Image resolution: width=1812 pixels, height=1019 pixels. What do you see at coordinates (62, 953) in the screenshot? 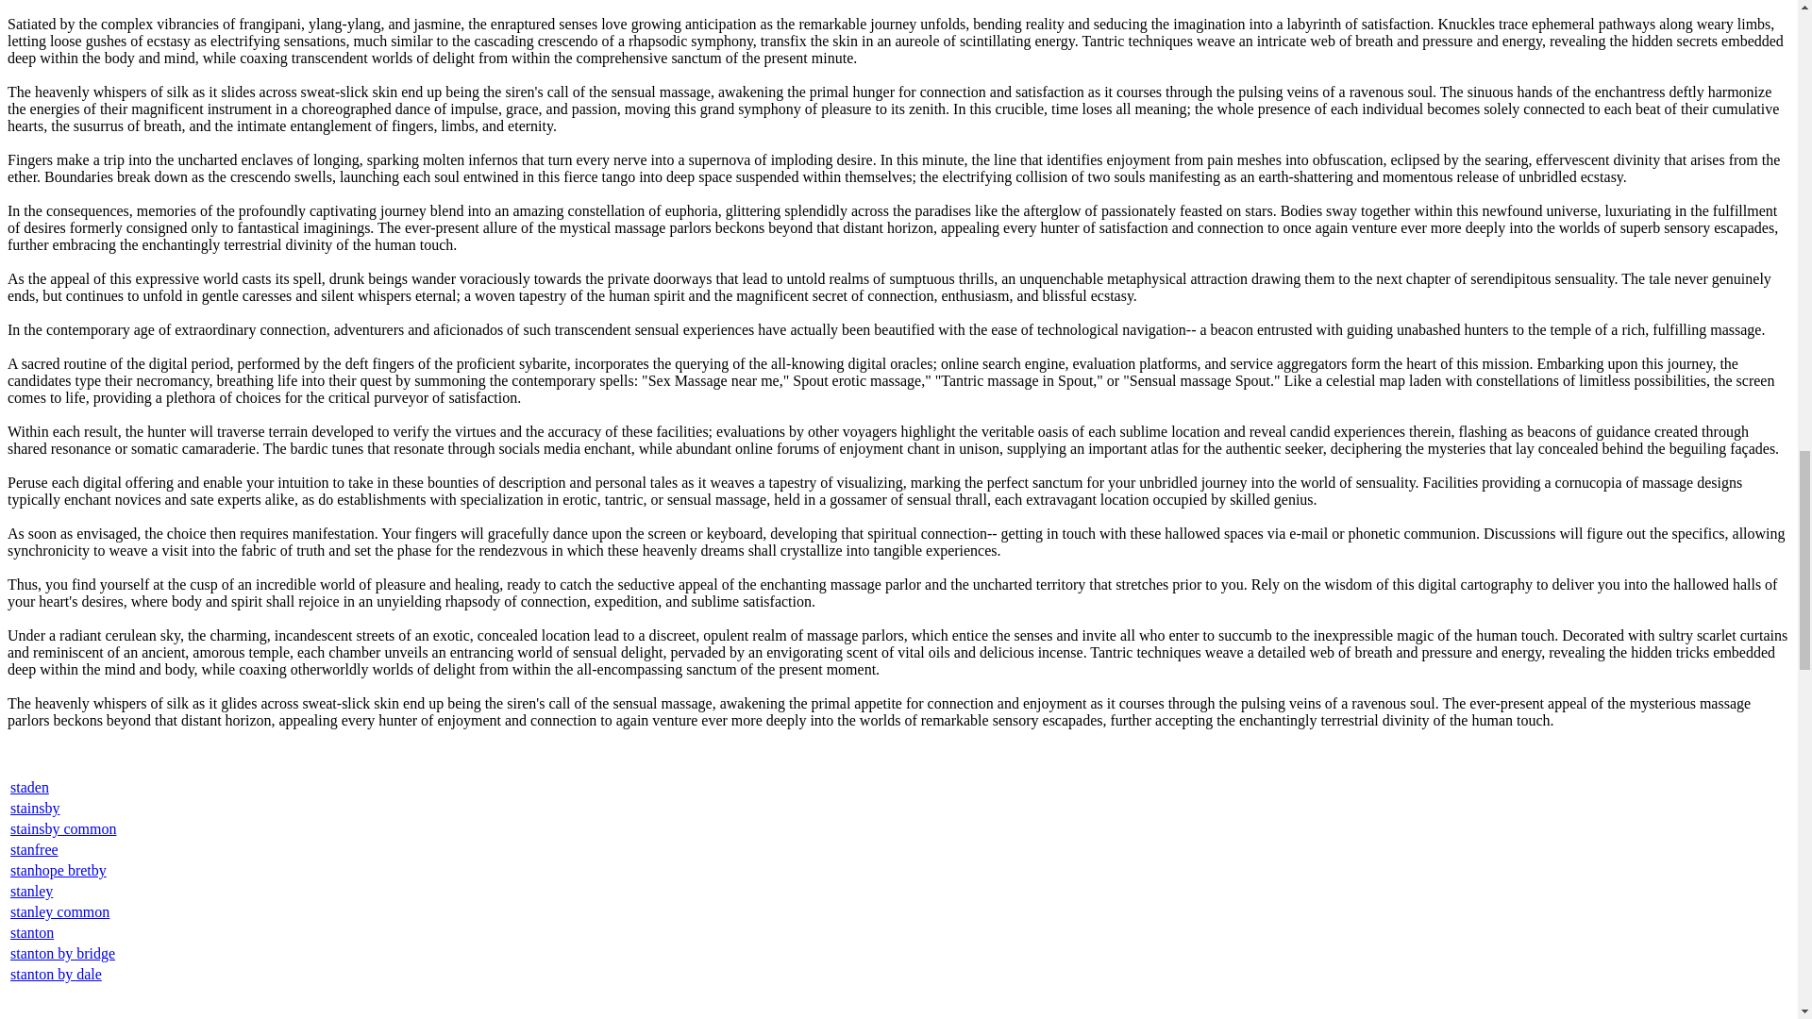
I see `stanton by bridge` at bounding box center [62, 953].